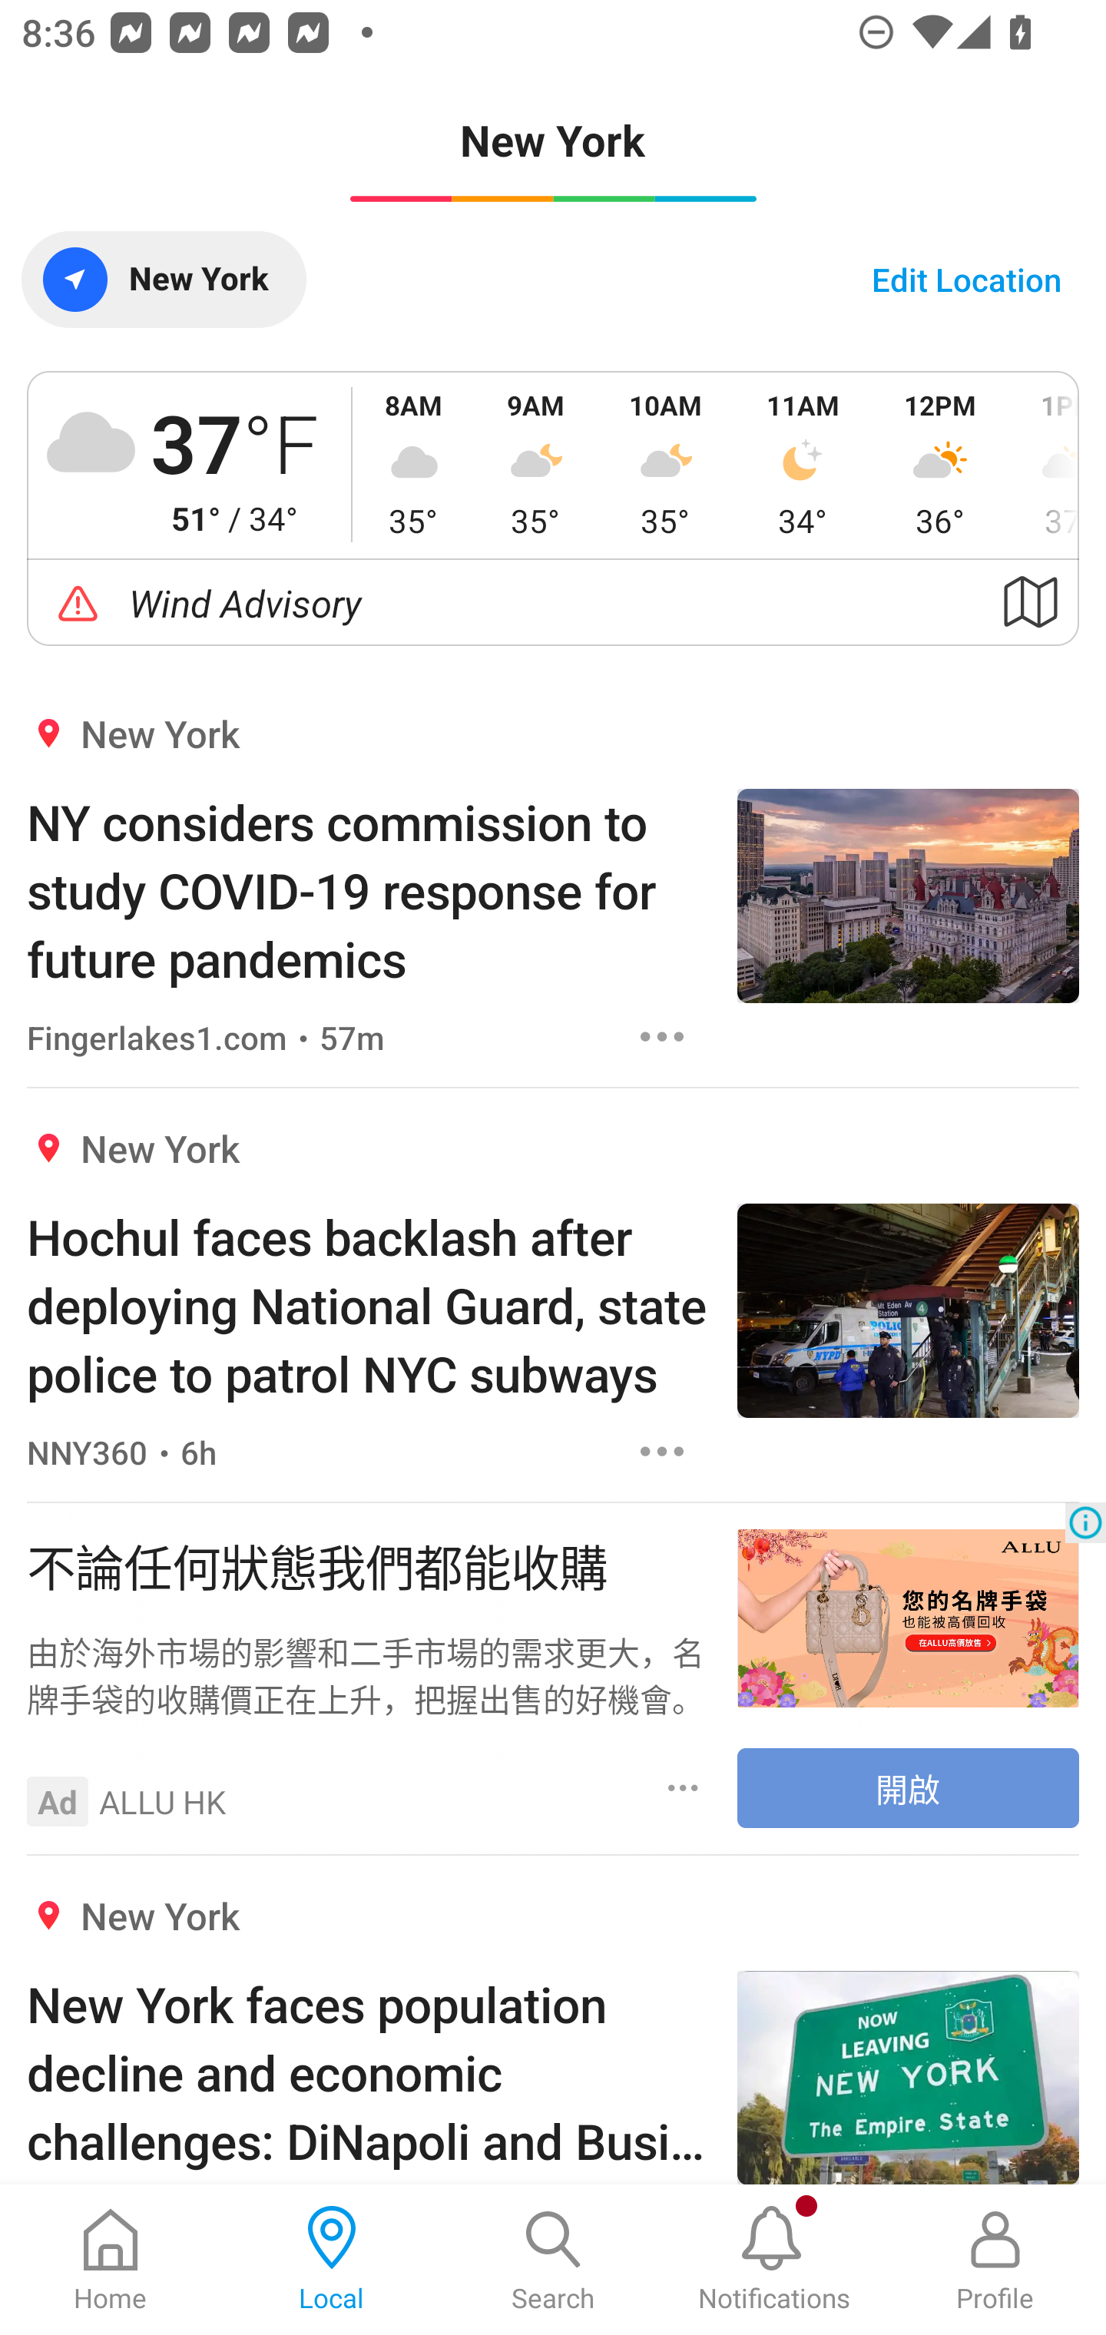 The image size is (1106, 2335). What do you see at coordinates (662, 1037) in the screenshot?
I see `Options` at bounding box center [662, 1037].